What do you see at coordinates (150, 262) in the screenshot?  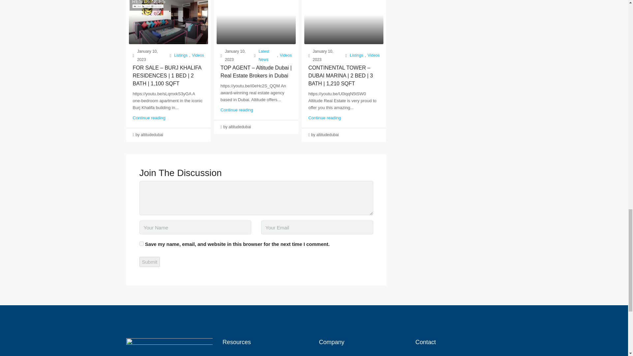 I see `Submit` at bounding box center [150, 262].